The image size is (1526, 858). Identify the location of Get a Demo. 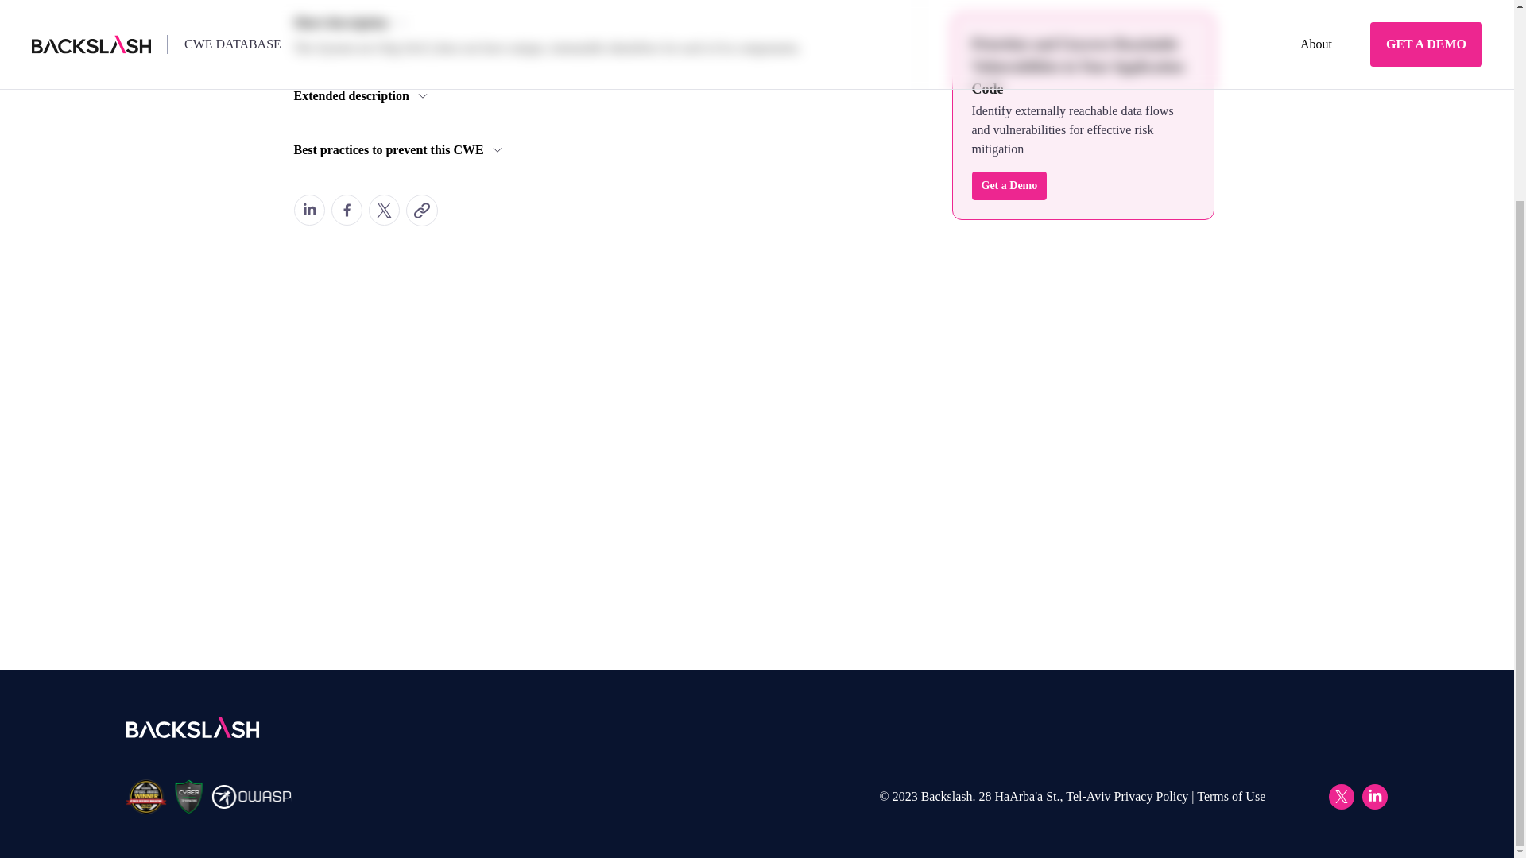
(1009, 186).